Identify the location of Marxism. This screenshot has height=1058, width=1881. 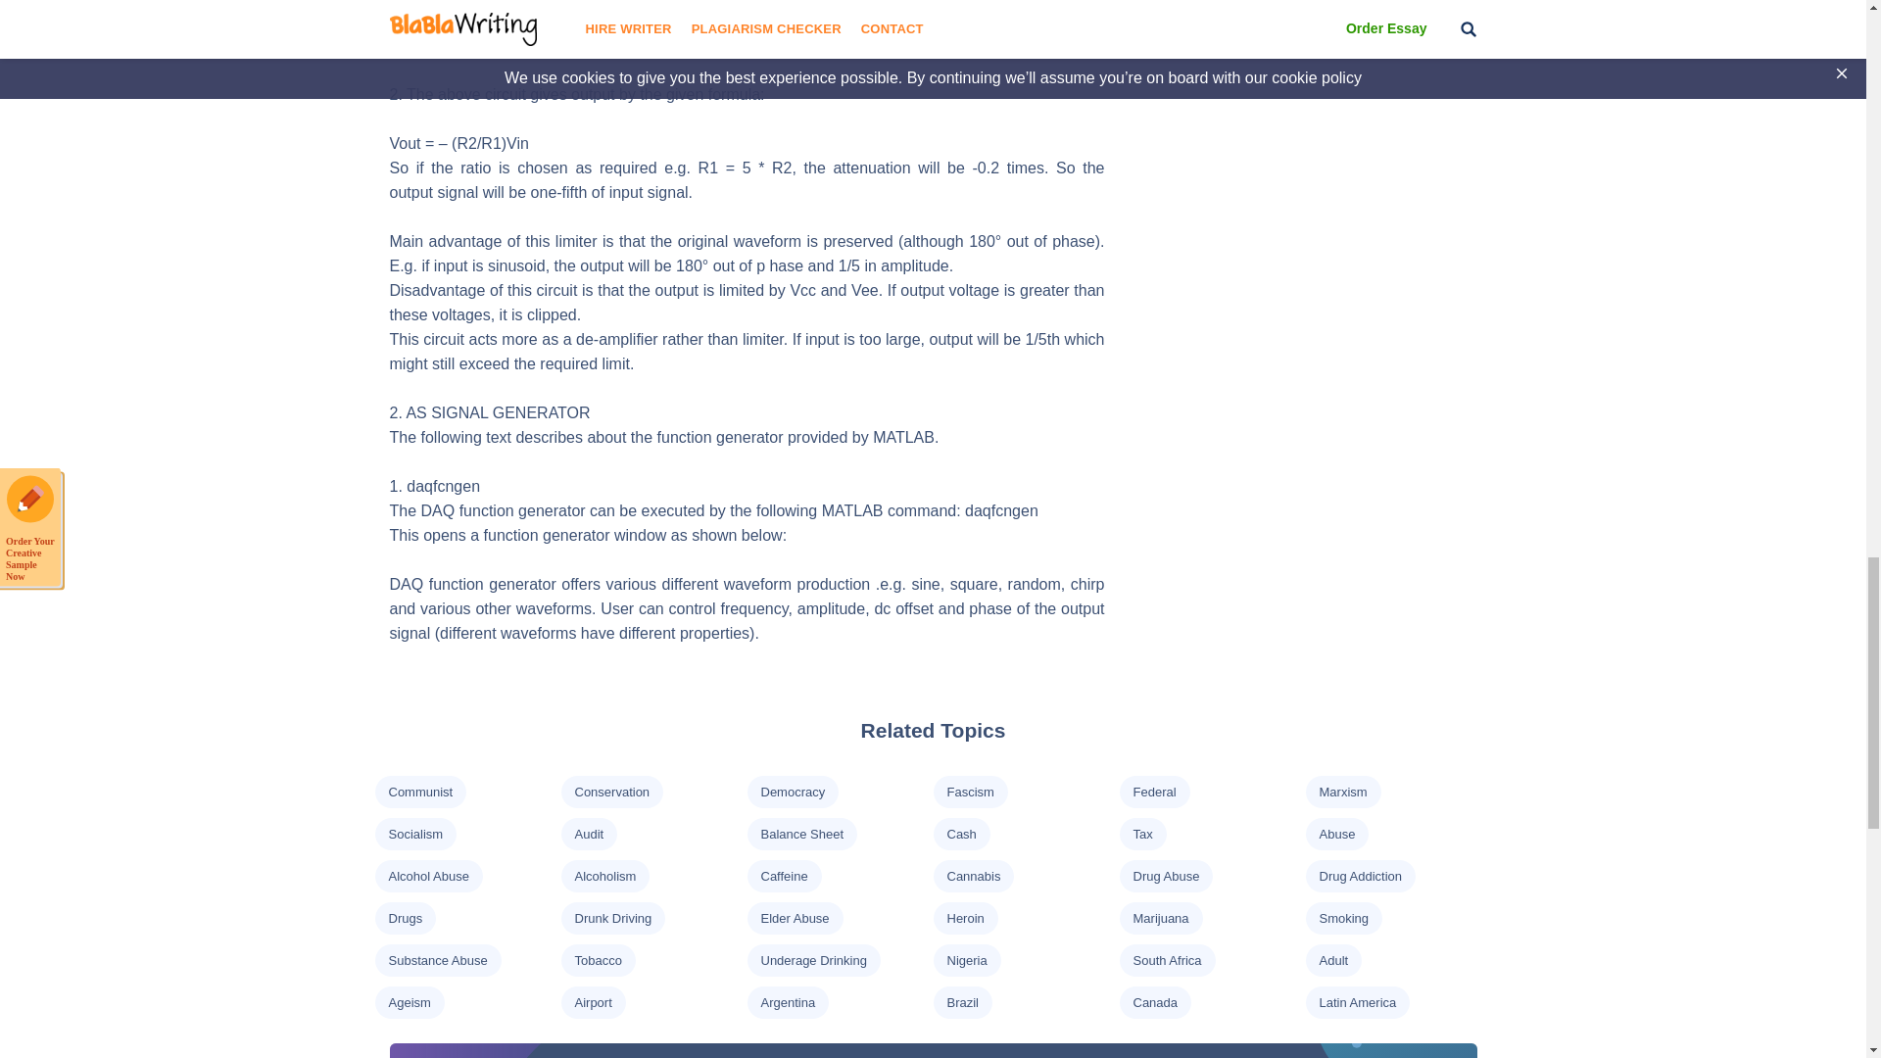
(1342, 792).